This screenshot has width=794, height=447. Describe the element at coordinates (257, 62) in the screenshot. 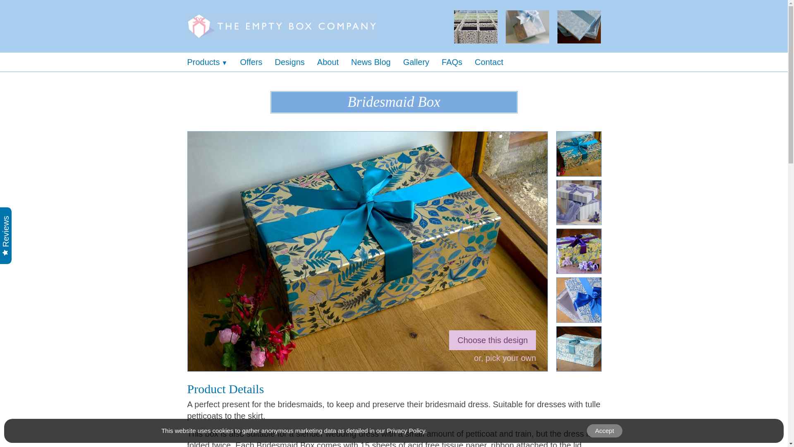

I see `Offers` at that location.